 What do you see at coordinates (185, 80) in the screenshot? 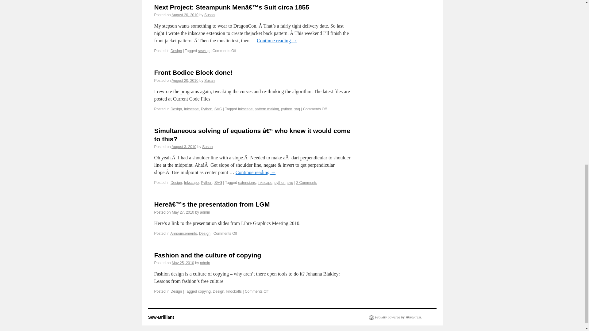
I see `6:10 pm` at bounding box center [185, 80].